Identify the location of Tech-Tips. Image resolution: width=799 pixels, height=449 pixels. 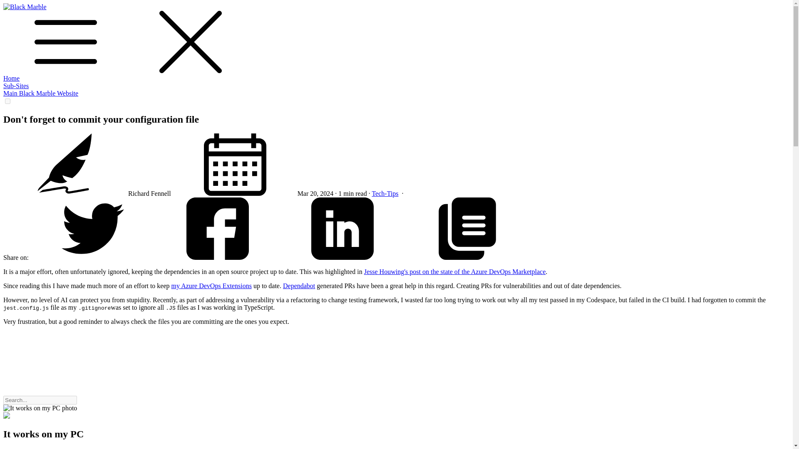
(385, 193).